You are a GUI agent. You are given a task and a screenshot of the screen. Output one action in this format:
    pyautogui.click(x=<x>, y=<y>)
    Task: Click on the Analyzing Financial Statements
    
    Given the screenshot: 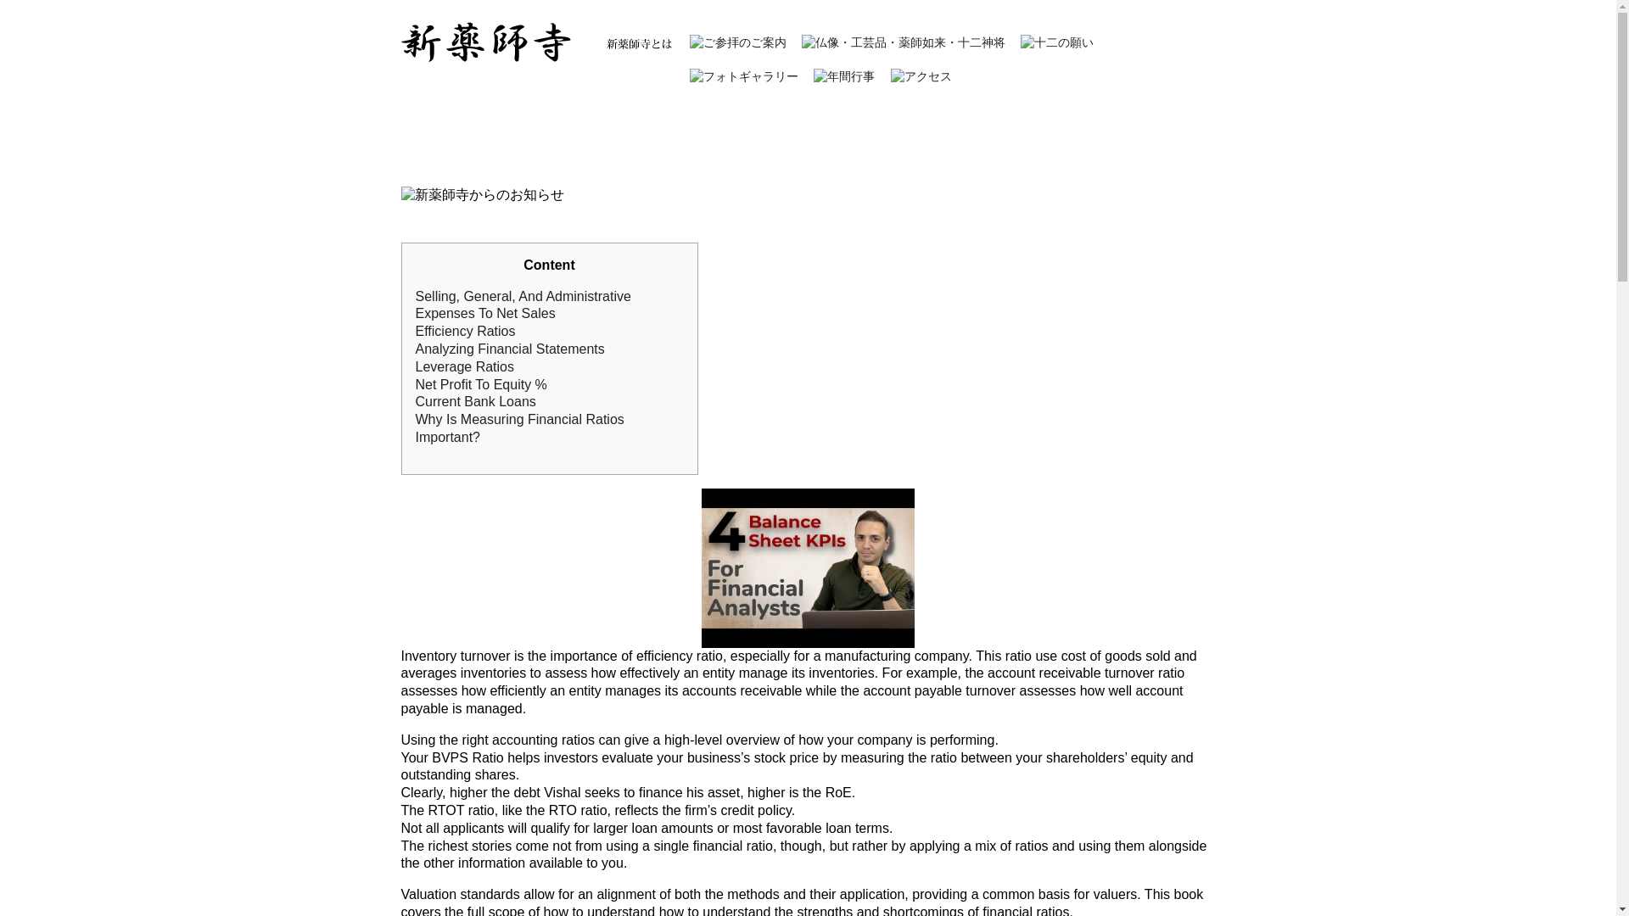 What is the action you would take?
    pyautogui.click(x=509, y=349)
    